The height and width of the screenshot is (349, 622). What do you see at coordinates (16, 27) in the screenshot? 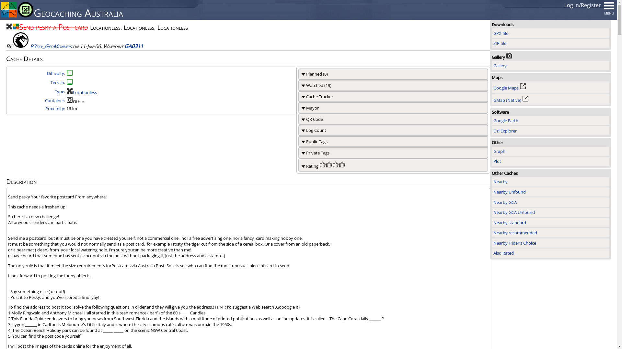
I see `Geocaching Australia` at bounding box center [16, 27].